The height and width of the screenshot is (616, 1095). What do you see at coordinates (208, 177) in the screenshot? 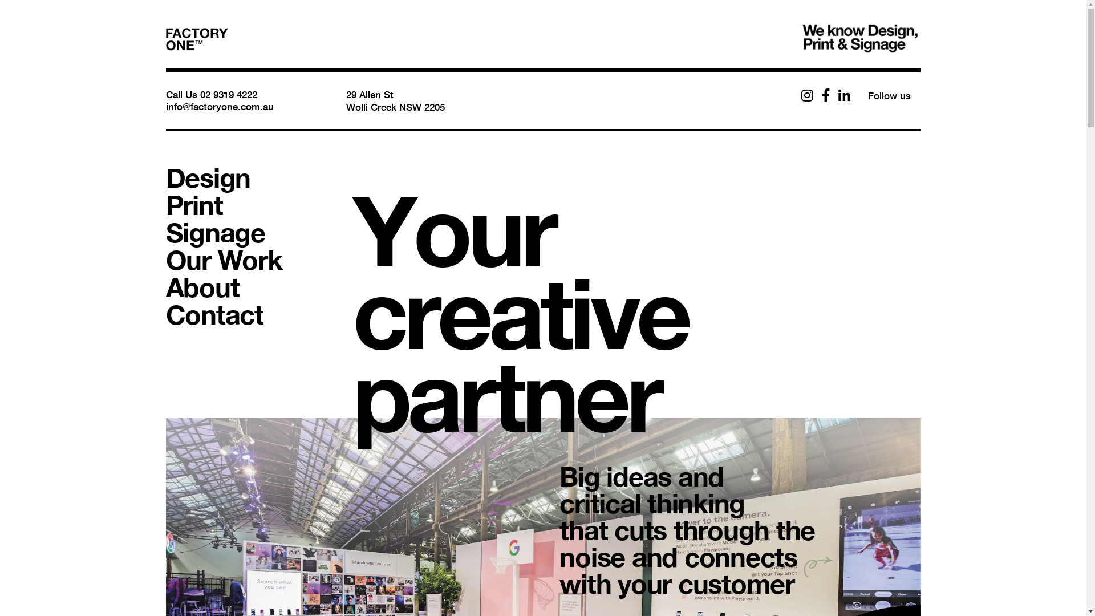
I see `Design` at bounding box center [208, 177].